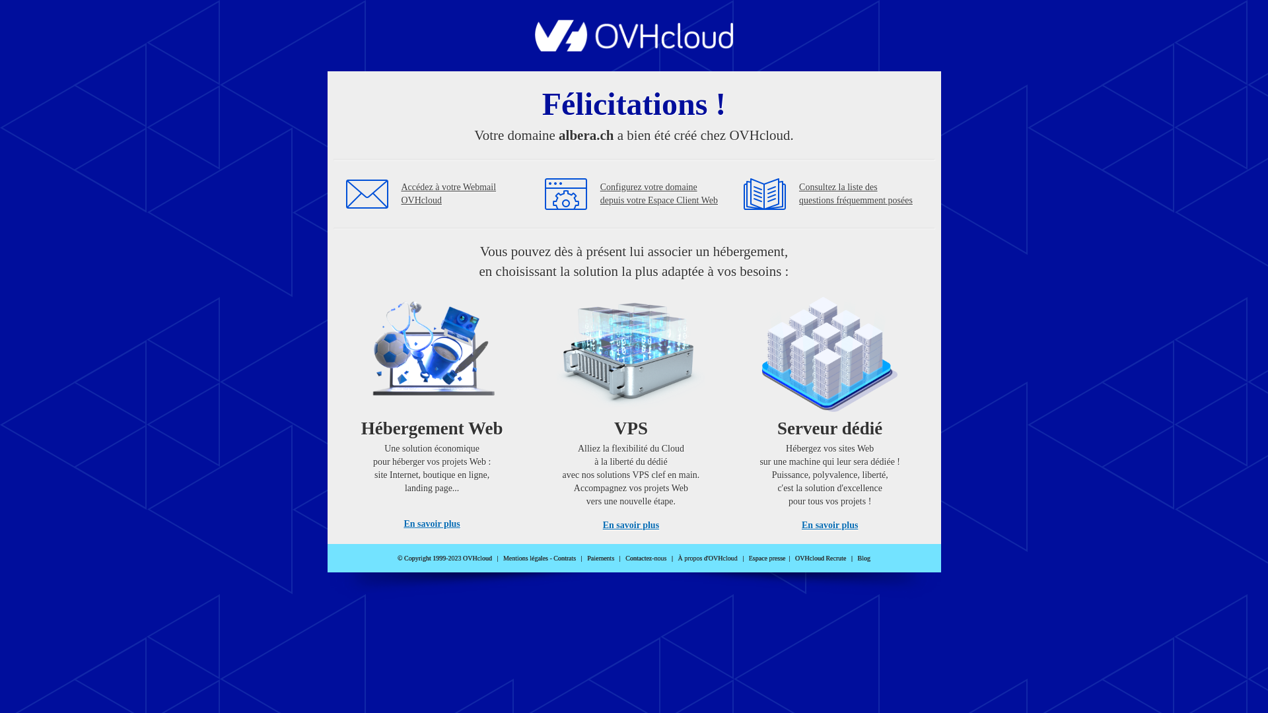 The height and width of the screenshot is (713, 1268). Describe the element at coordinates (631, 526) in the screenshot. I see `En savoir plus` at that location.